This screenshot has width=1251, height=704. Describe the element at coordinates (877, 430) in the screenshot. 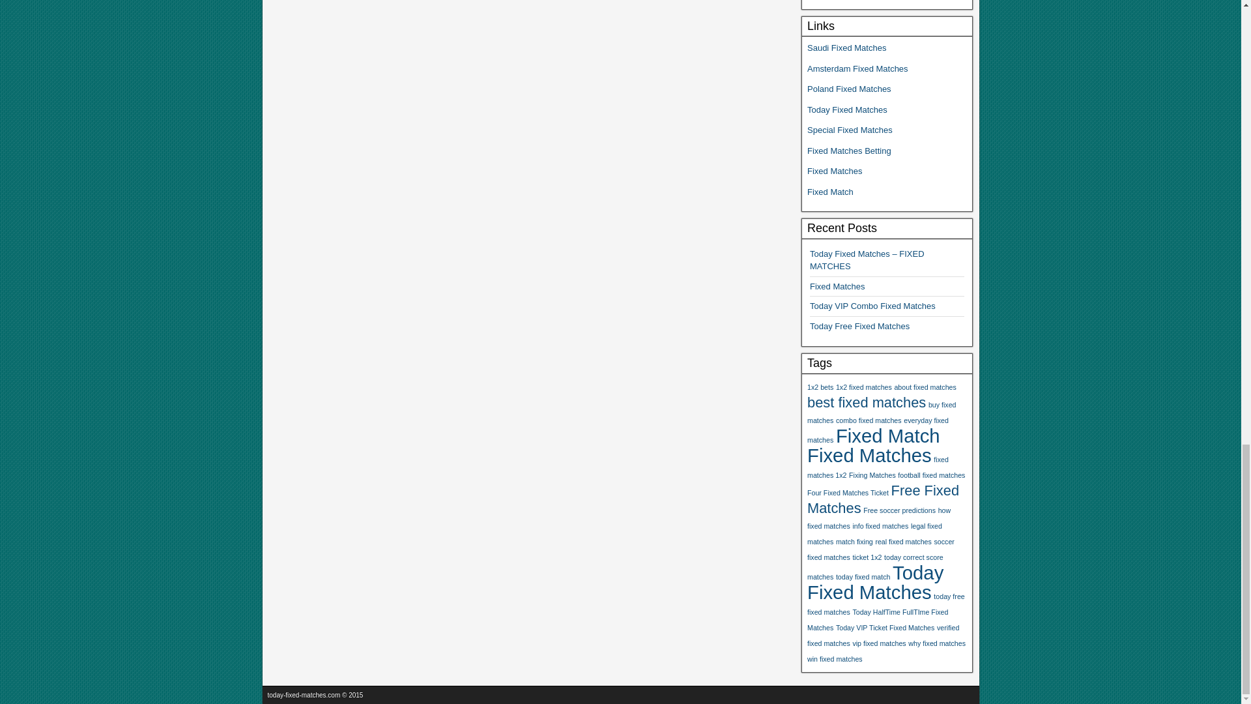

I see `everyday fixed matches` at that location.